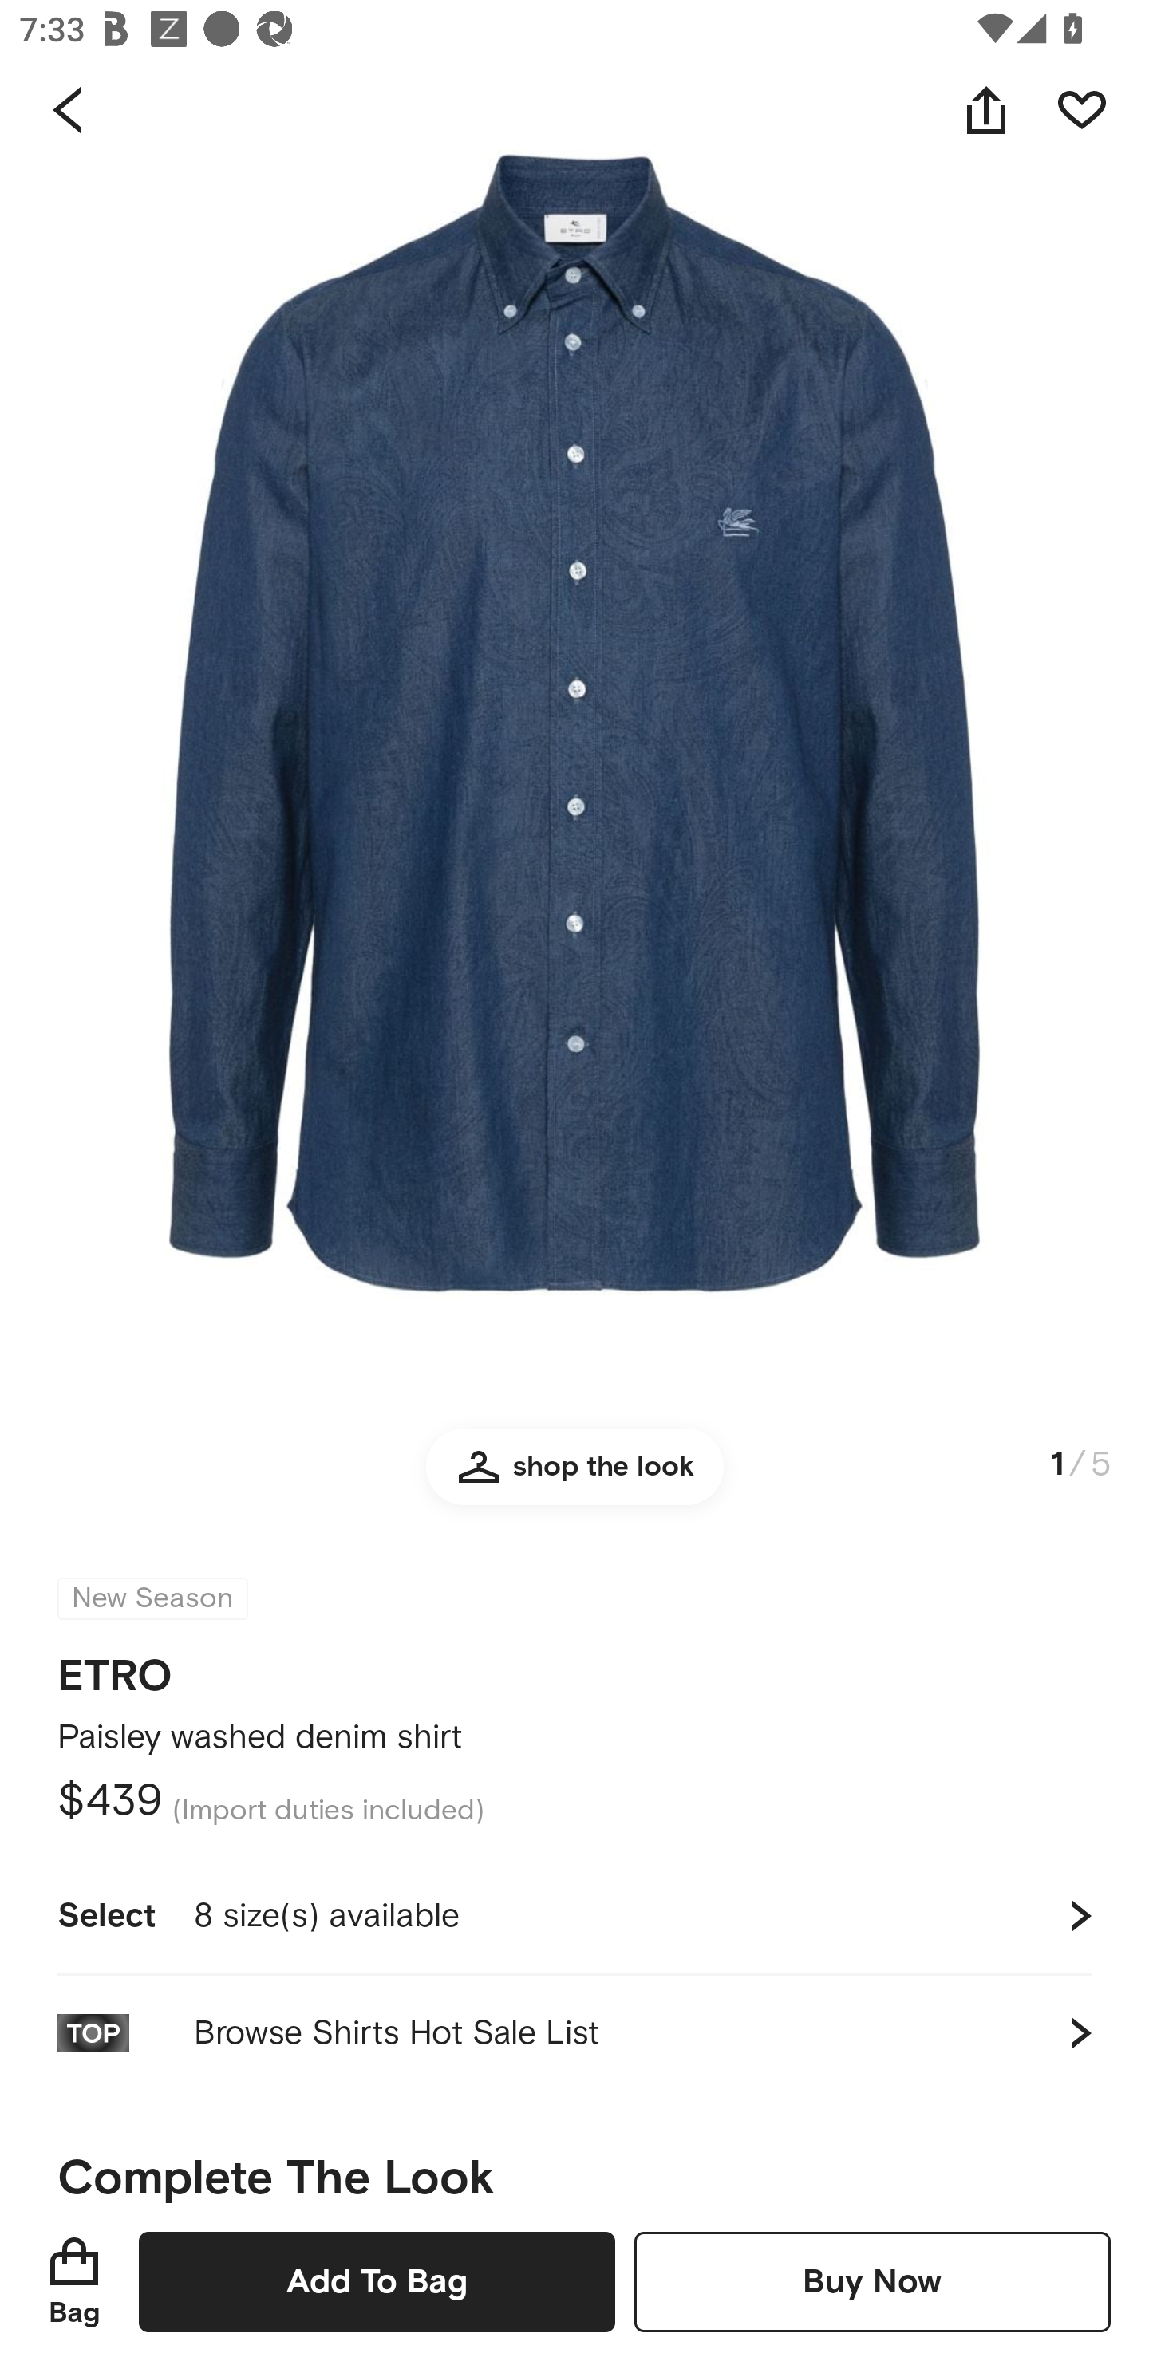  What do you see at coordinates (74, 2281) in the screenshot?
I see `Bag` at bounding box center [74, 2281].